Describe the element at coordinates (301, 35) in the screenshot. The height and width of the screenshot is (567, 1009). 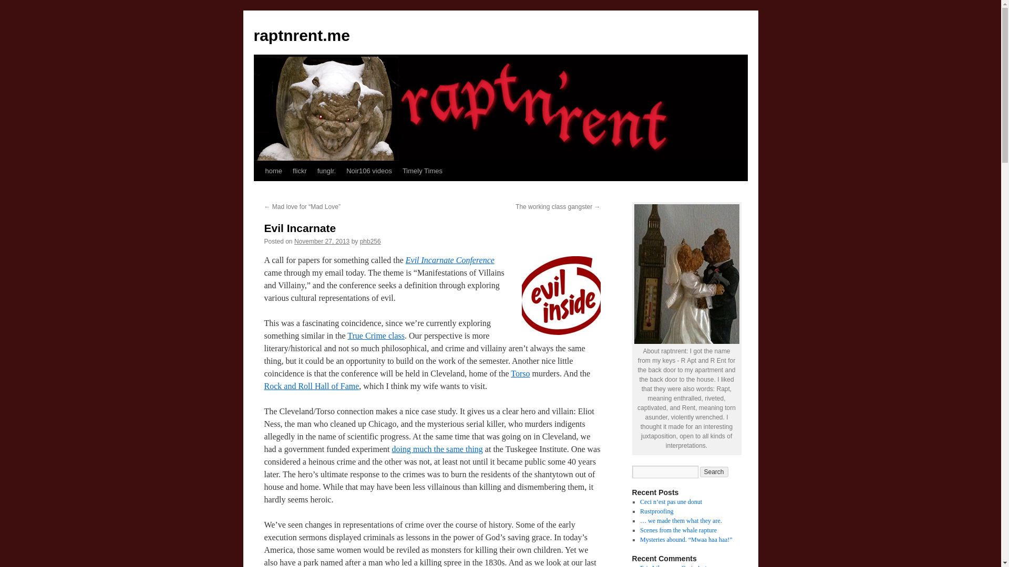
I see `raptnrent.me` at that location.